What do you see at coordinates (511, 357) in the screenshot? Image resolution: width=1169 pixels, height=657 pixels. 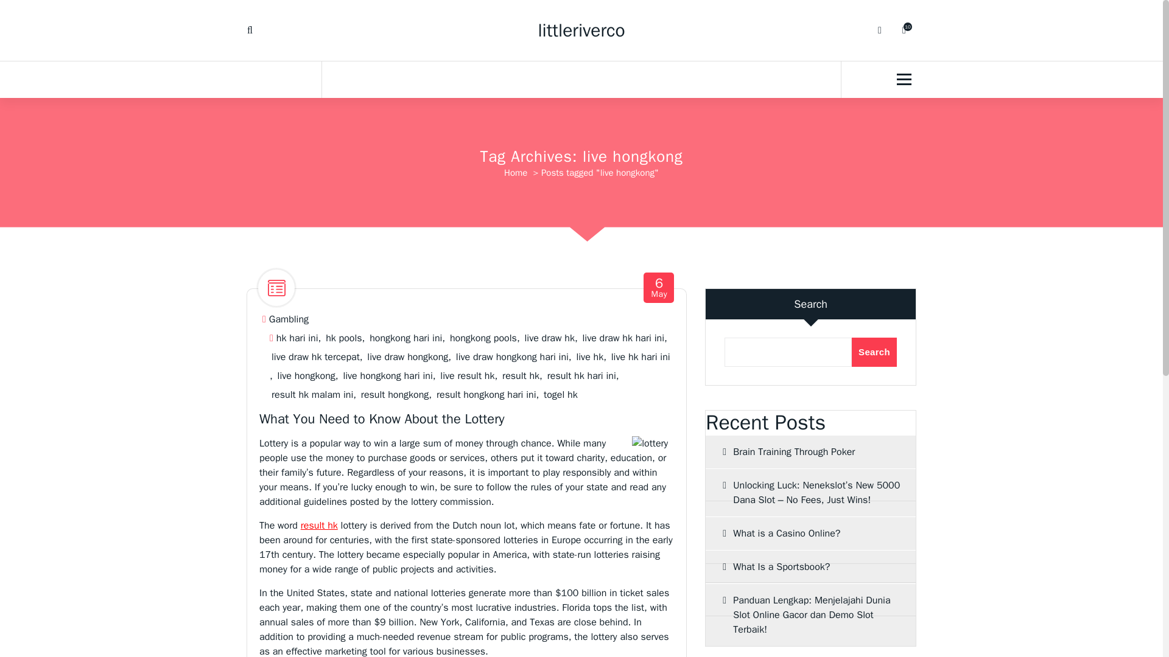 I see `live draw hongkong hari ini` at bounding box center [511, 357].